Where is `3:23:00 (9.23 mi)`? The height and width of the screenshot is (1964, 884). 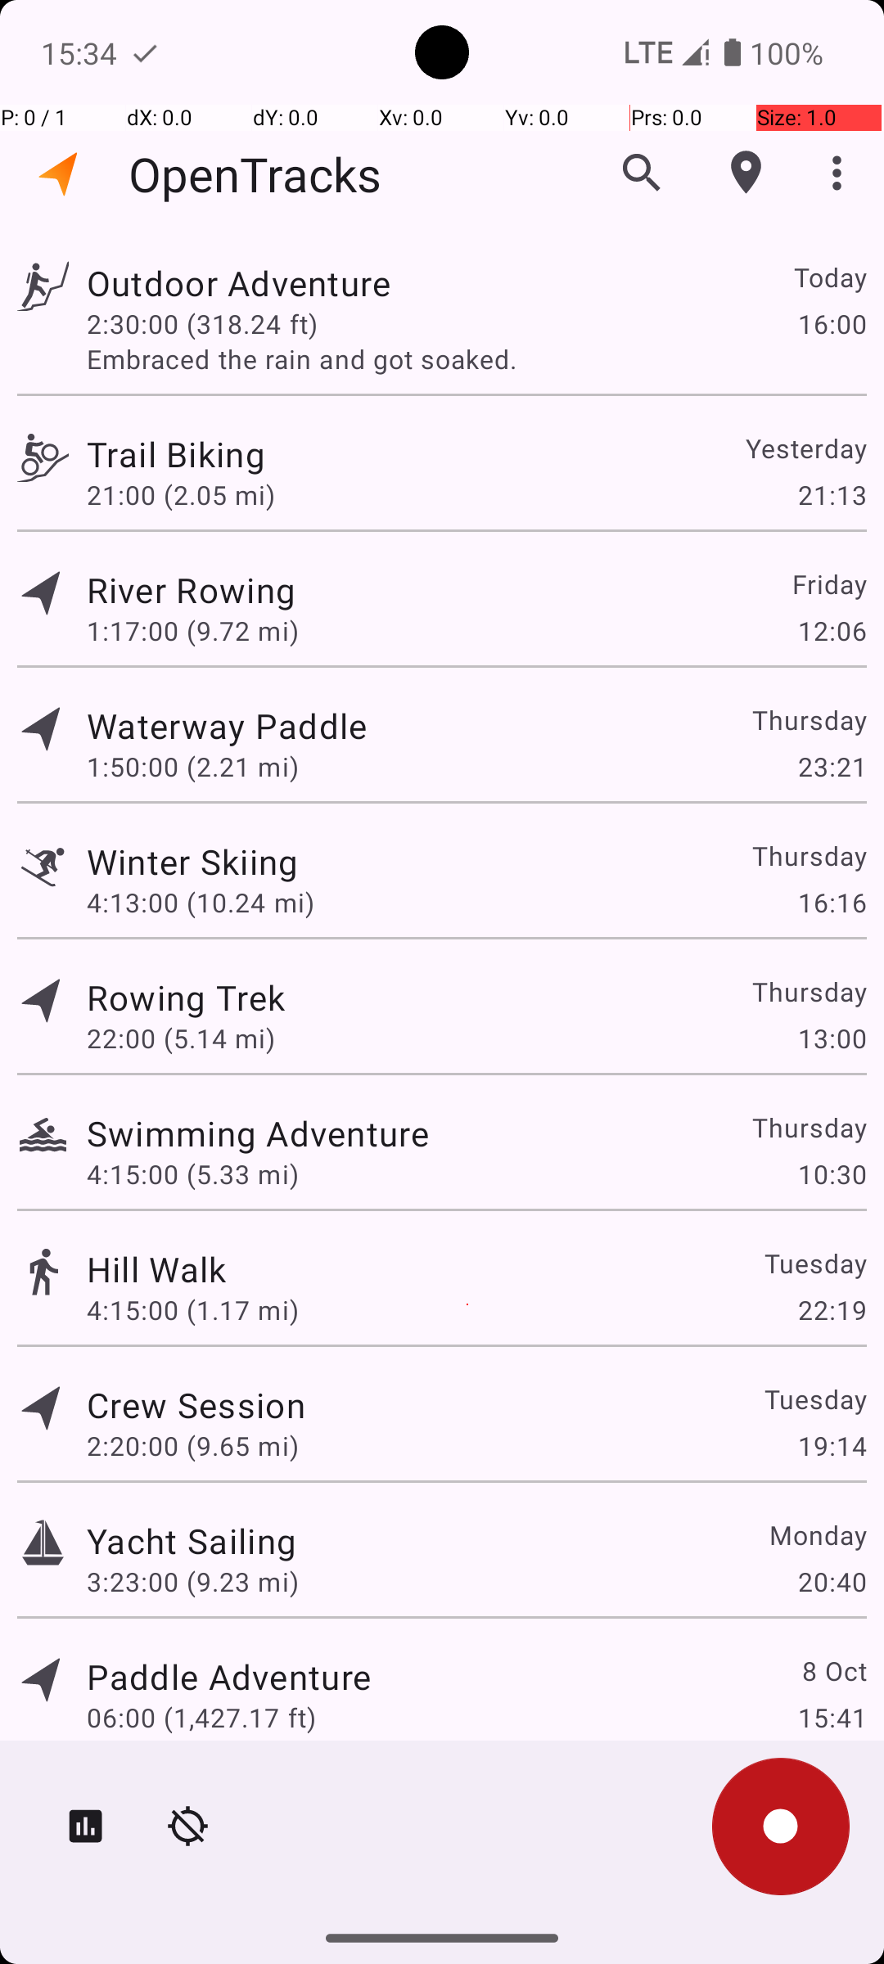
3:23:00 (9.23 mi) is located at coordinates (193, 1581).